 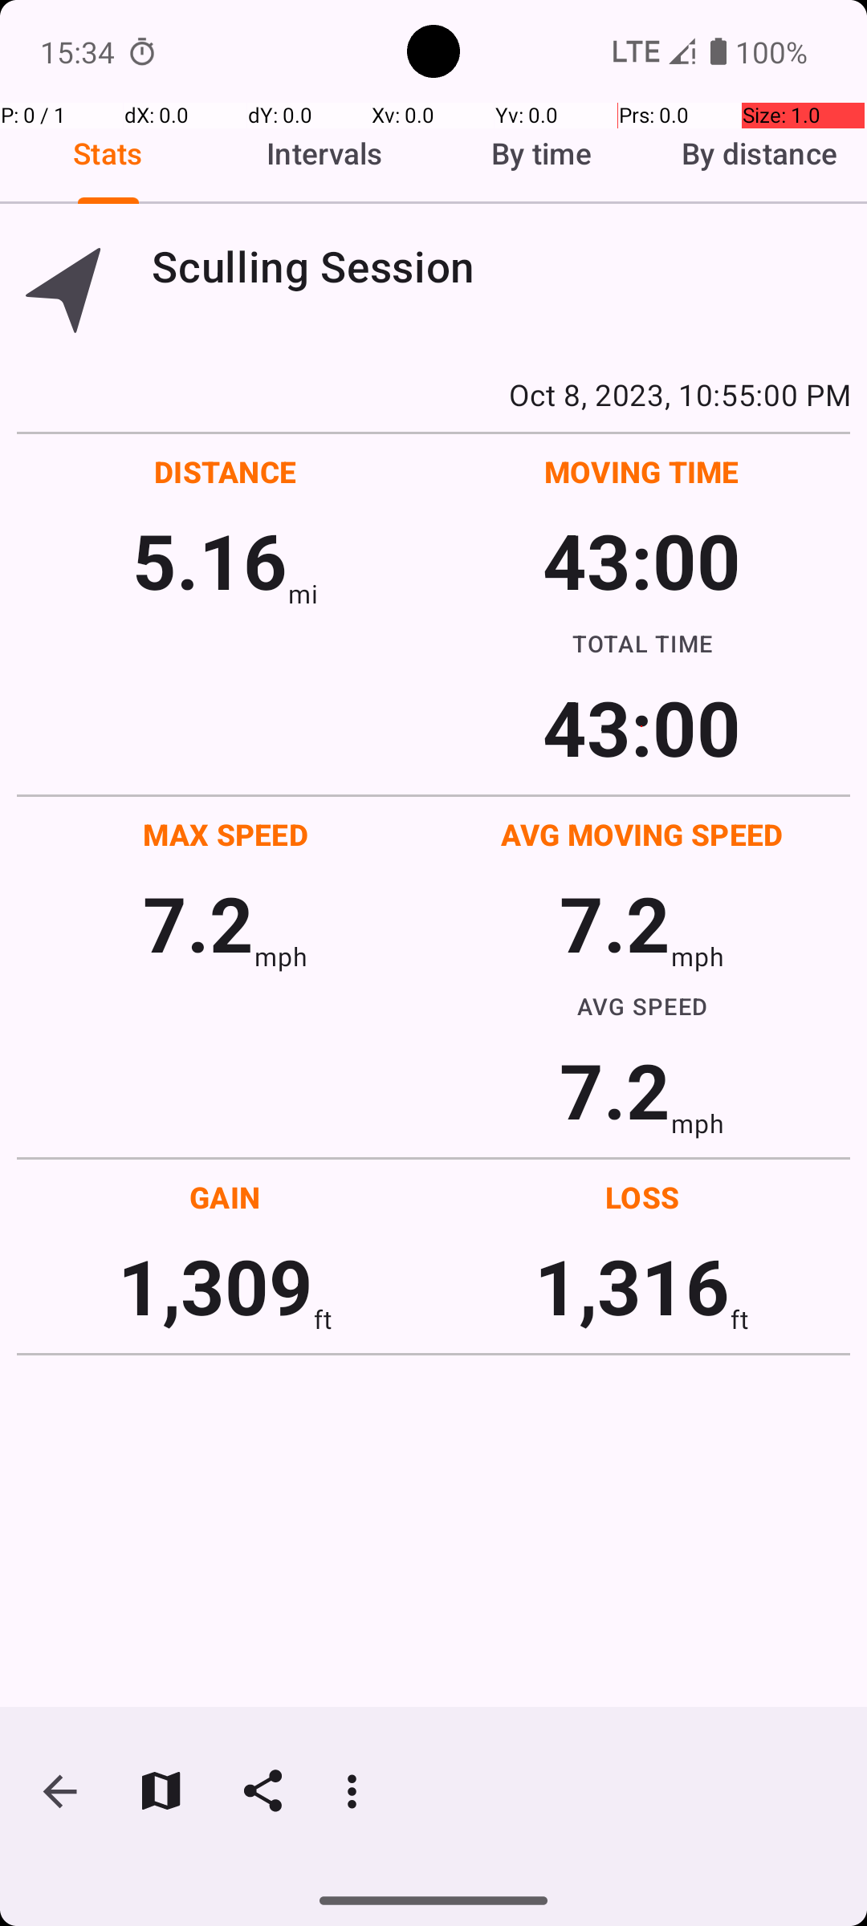 I want to click on Oct 8, 2023, 10:55:00 PM, so click(x=433, y=394).